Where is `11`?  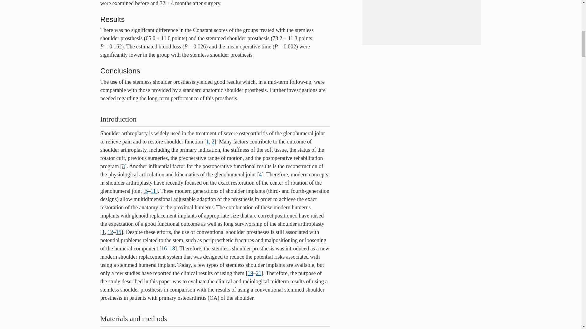 11 is located at coordinates (153, 191).